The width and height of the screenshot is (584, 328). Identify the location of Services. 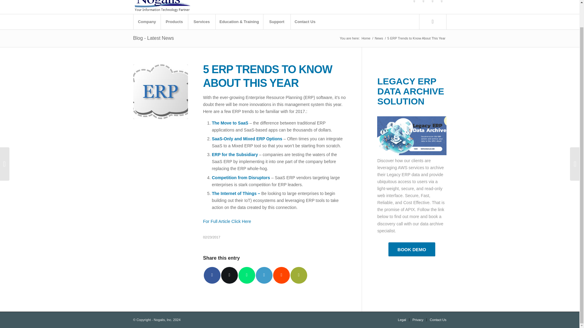
(202, 22).